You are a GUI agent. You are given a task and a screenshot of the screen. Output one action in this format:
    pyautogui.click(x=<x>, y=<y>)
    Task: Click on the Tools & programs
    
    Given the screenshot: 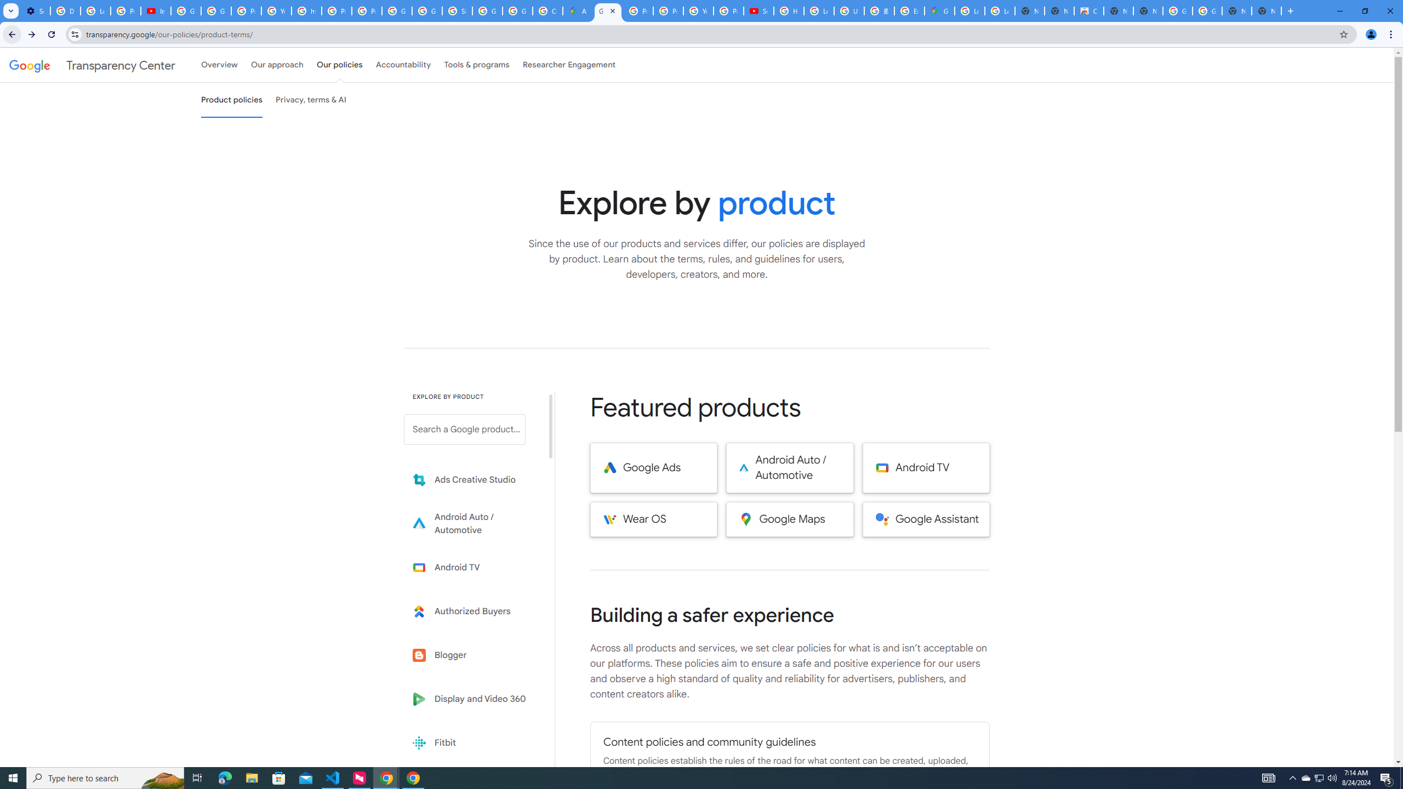 What is the action you would take?
    pyautogui.click(x=477, y=65)
    